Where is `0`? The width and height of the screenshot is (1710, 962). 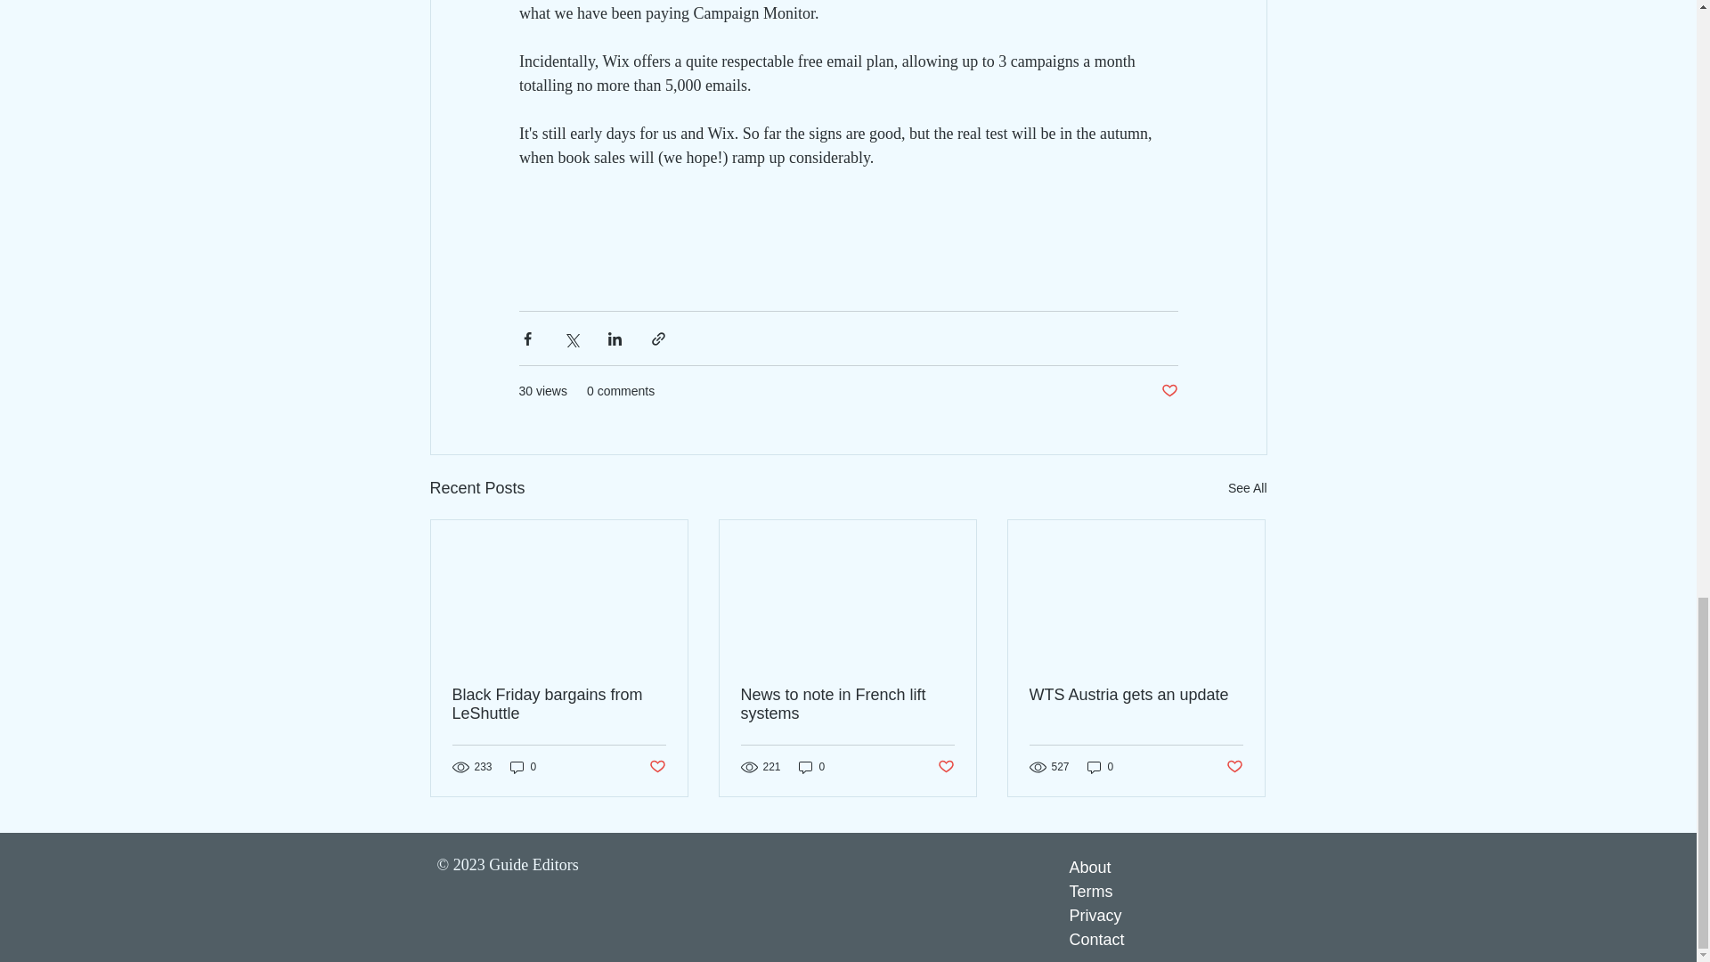
0 is located at coordinates (523, 767).